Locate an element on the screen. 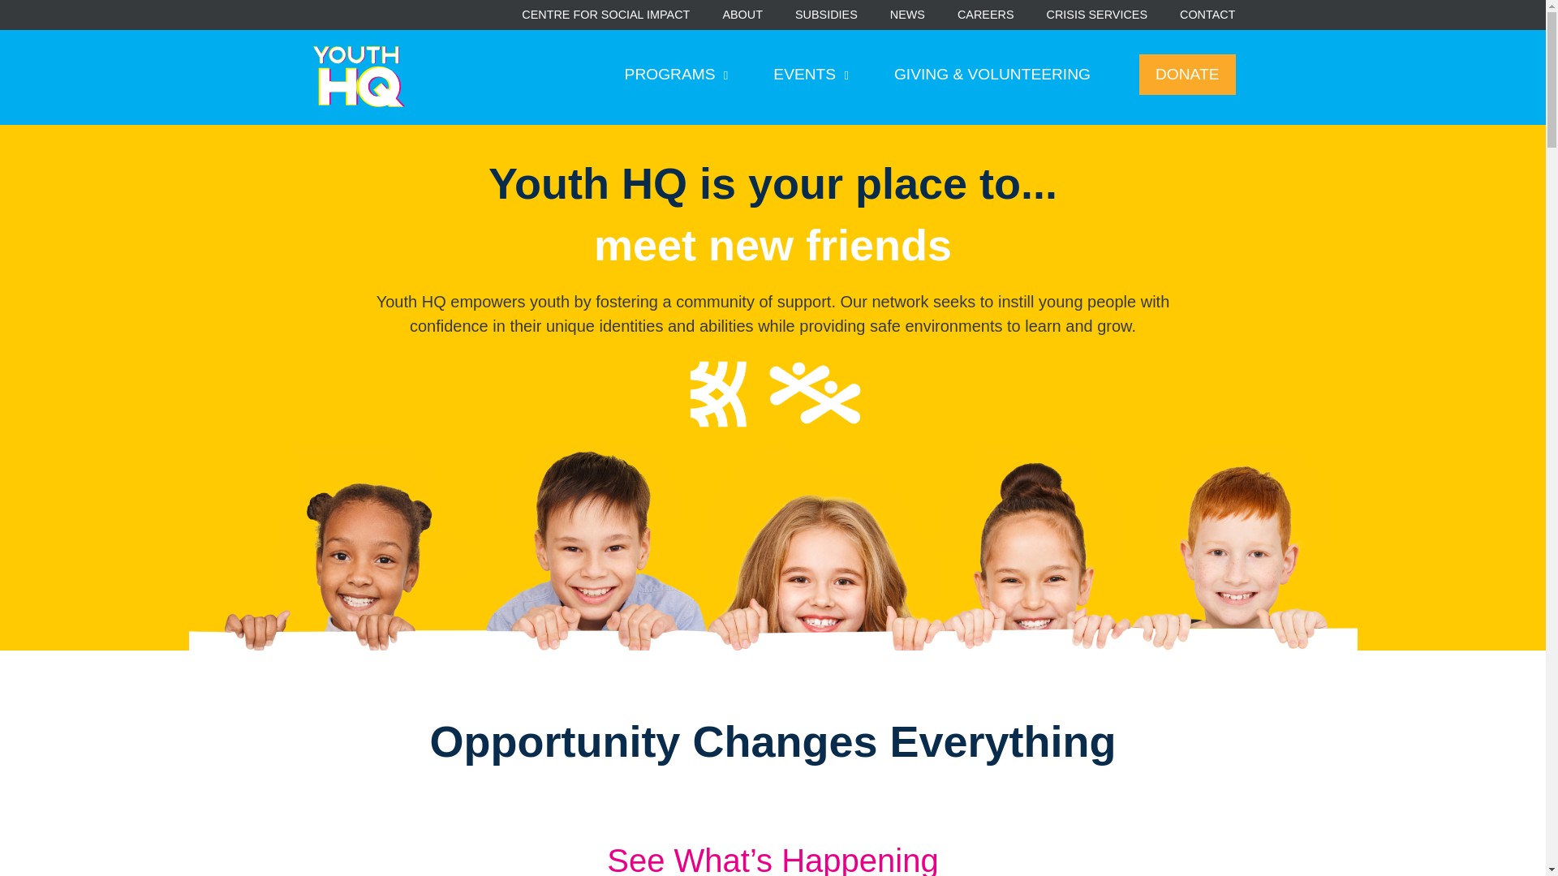  PROGRAMS is located at coordinates (677, 75).